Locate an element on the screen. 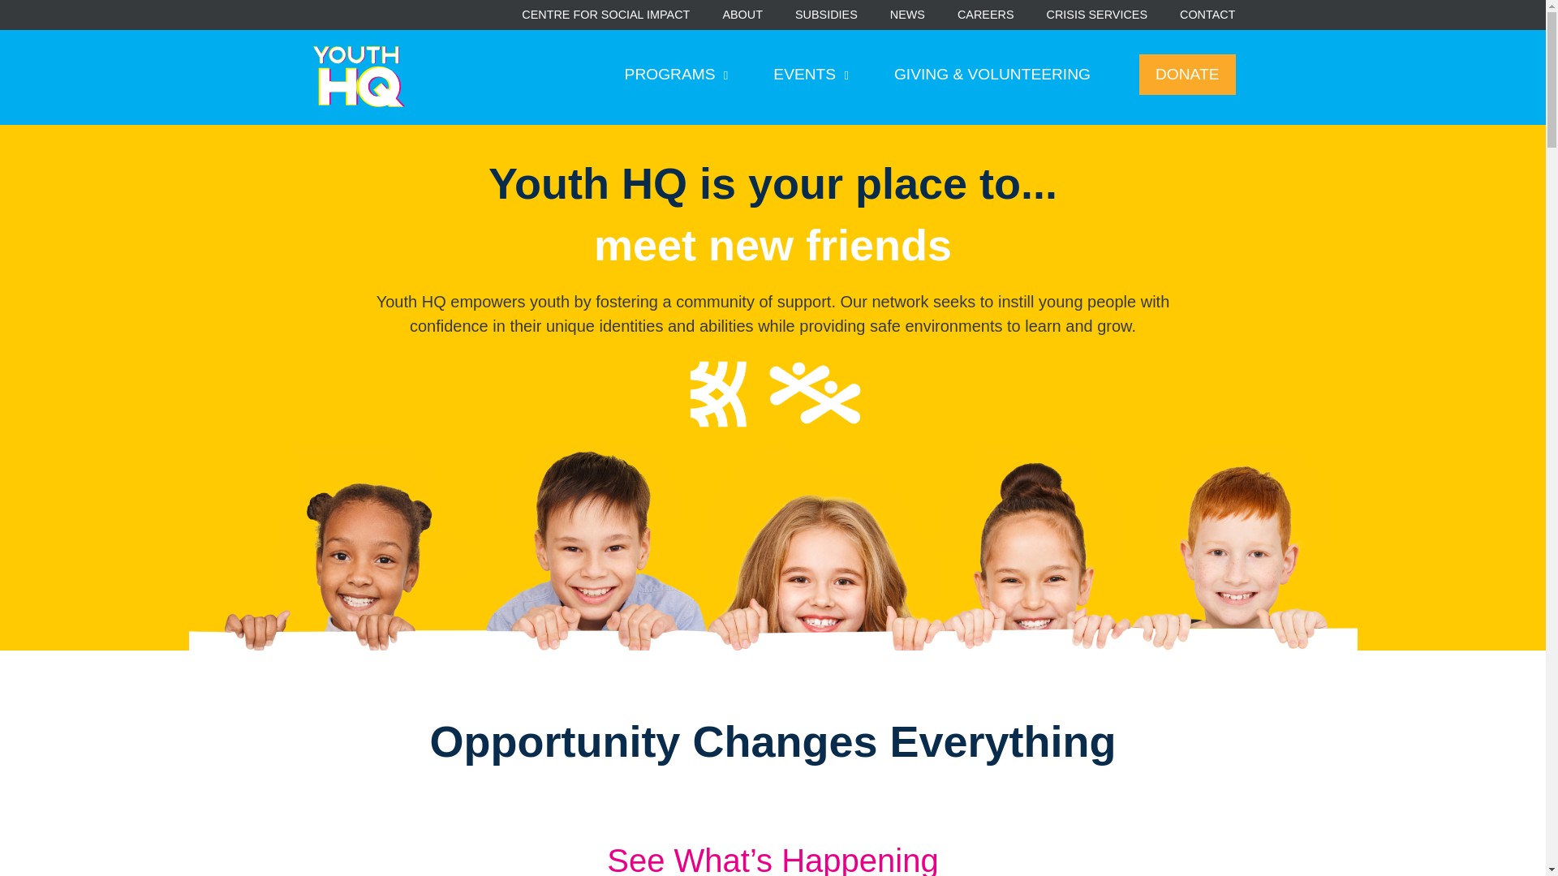  PROGRAMS is located at coordinates (677, 75).